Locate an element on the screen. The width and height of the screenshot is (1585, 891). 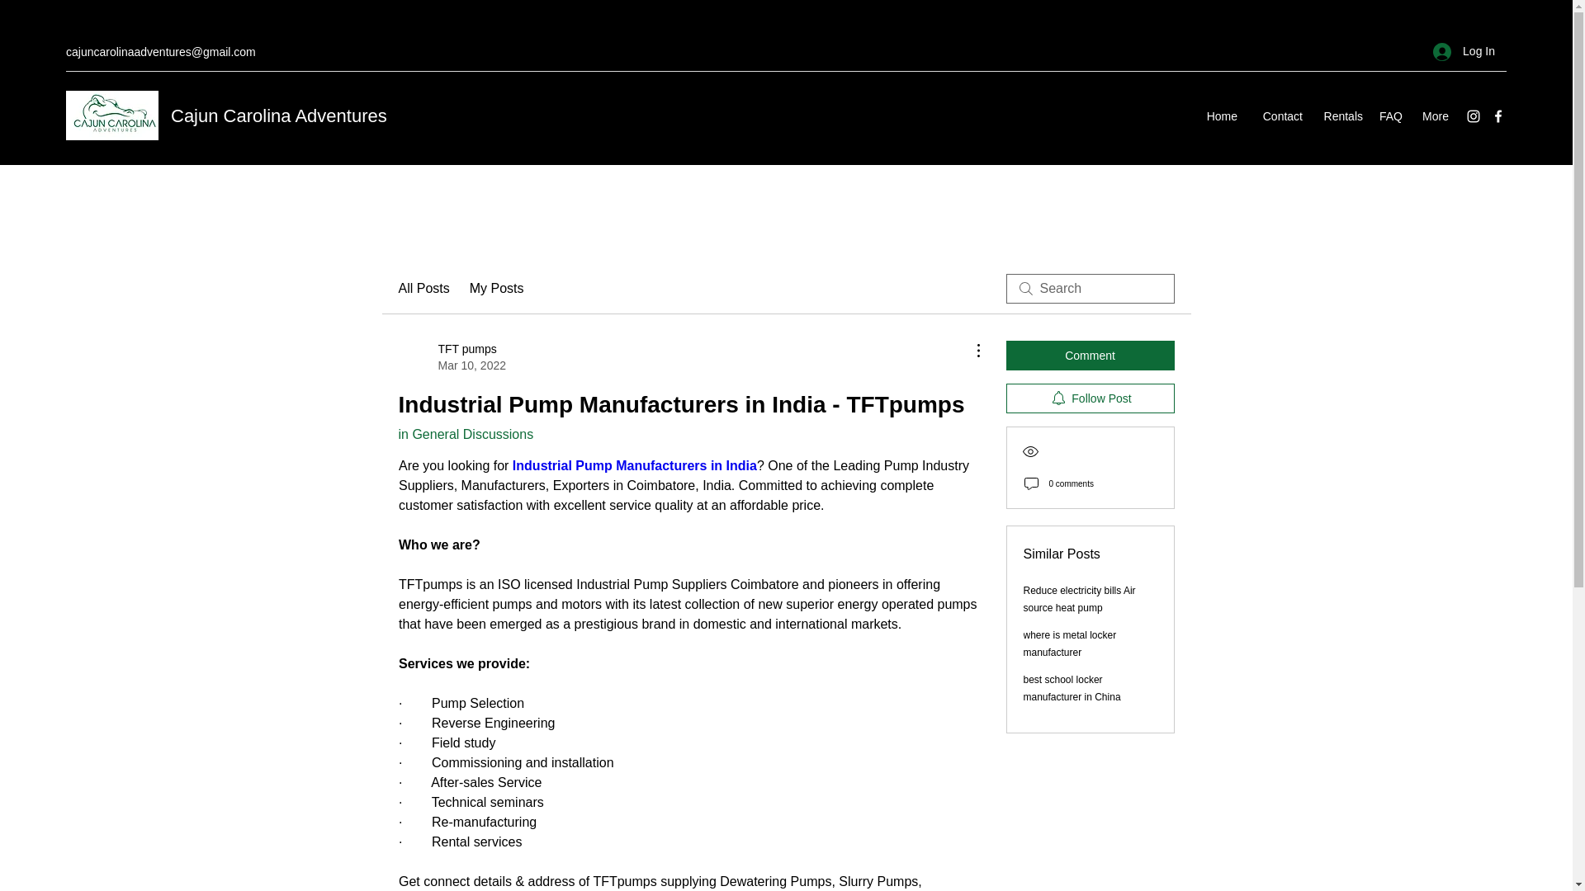
Contact is located at coordinates (1278, 115).